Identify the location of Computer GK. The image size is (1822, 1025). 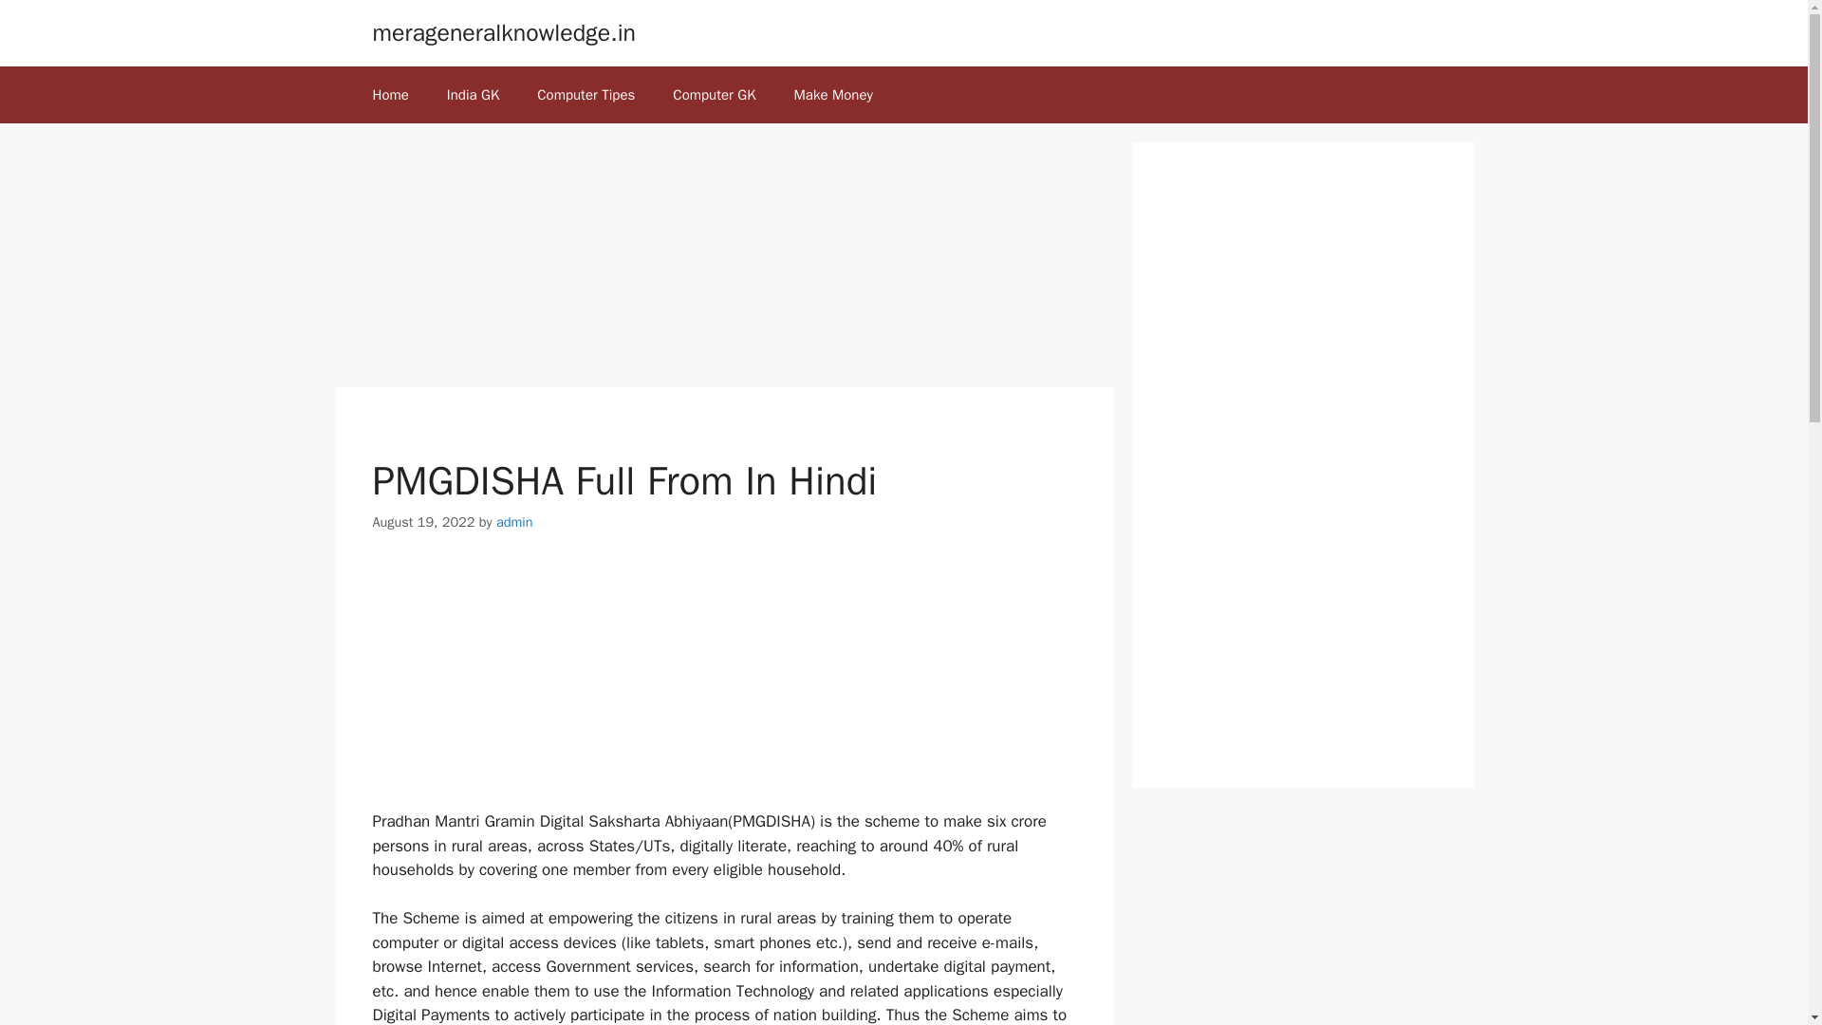
(714, 95).